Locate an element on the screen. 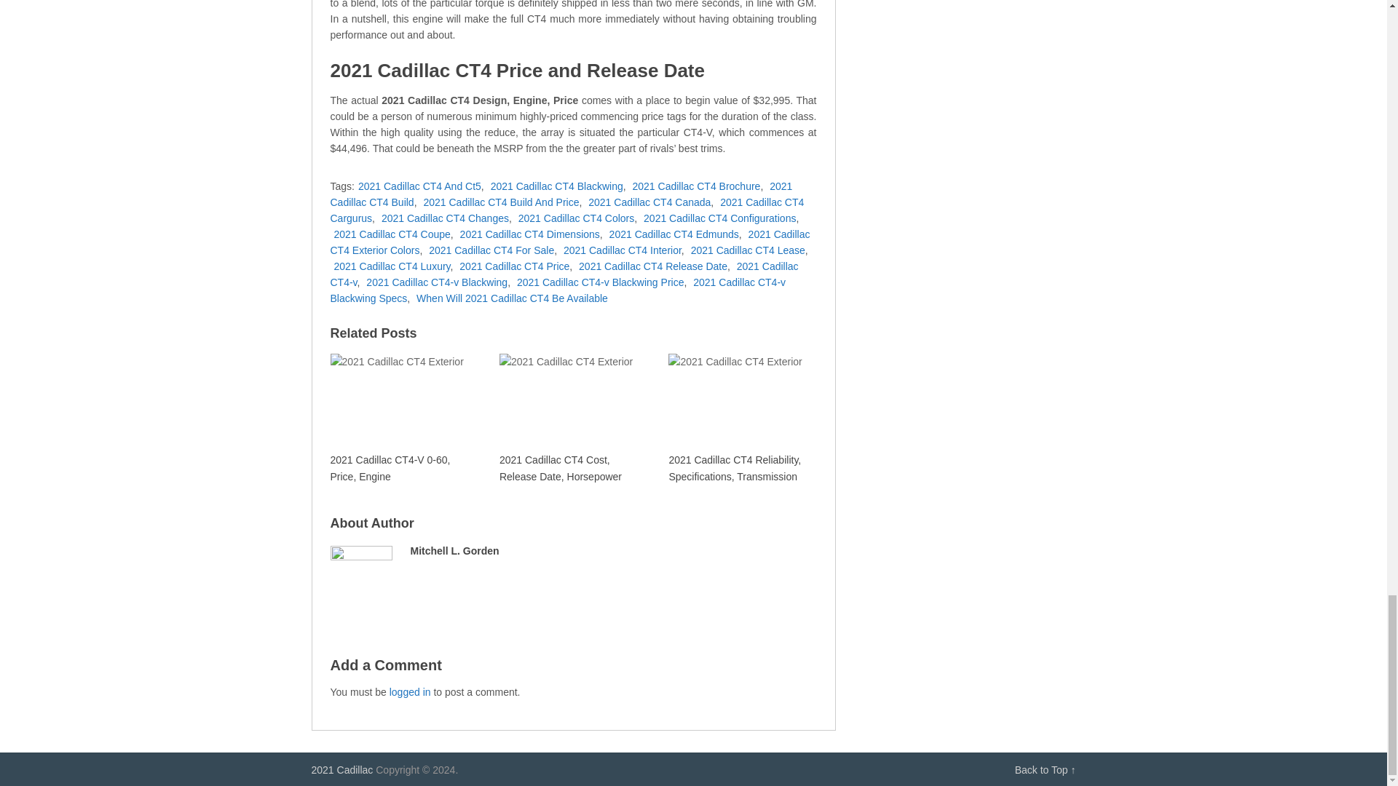 The width and height of the screenshot is (1398, 786). 2021 Cadillac CT4 Reliability, Specifications, Transmission is located at coordinates (741, 418).